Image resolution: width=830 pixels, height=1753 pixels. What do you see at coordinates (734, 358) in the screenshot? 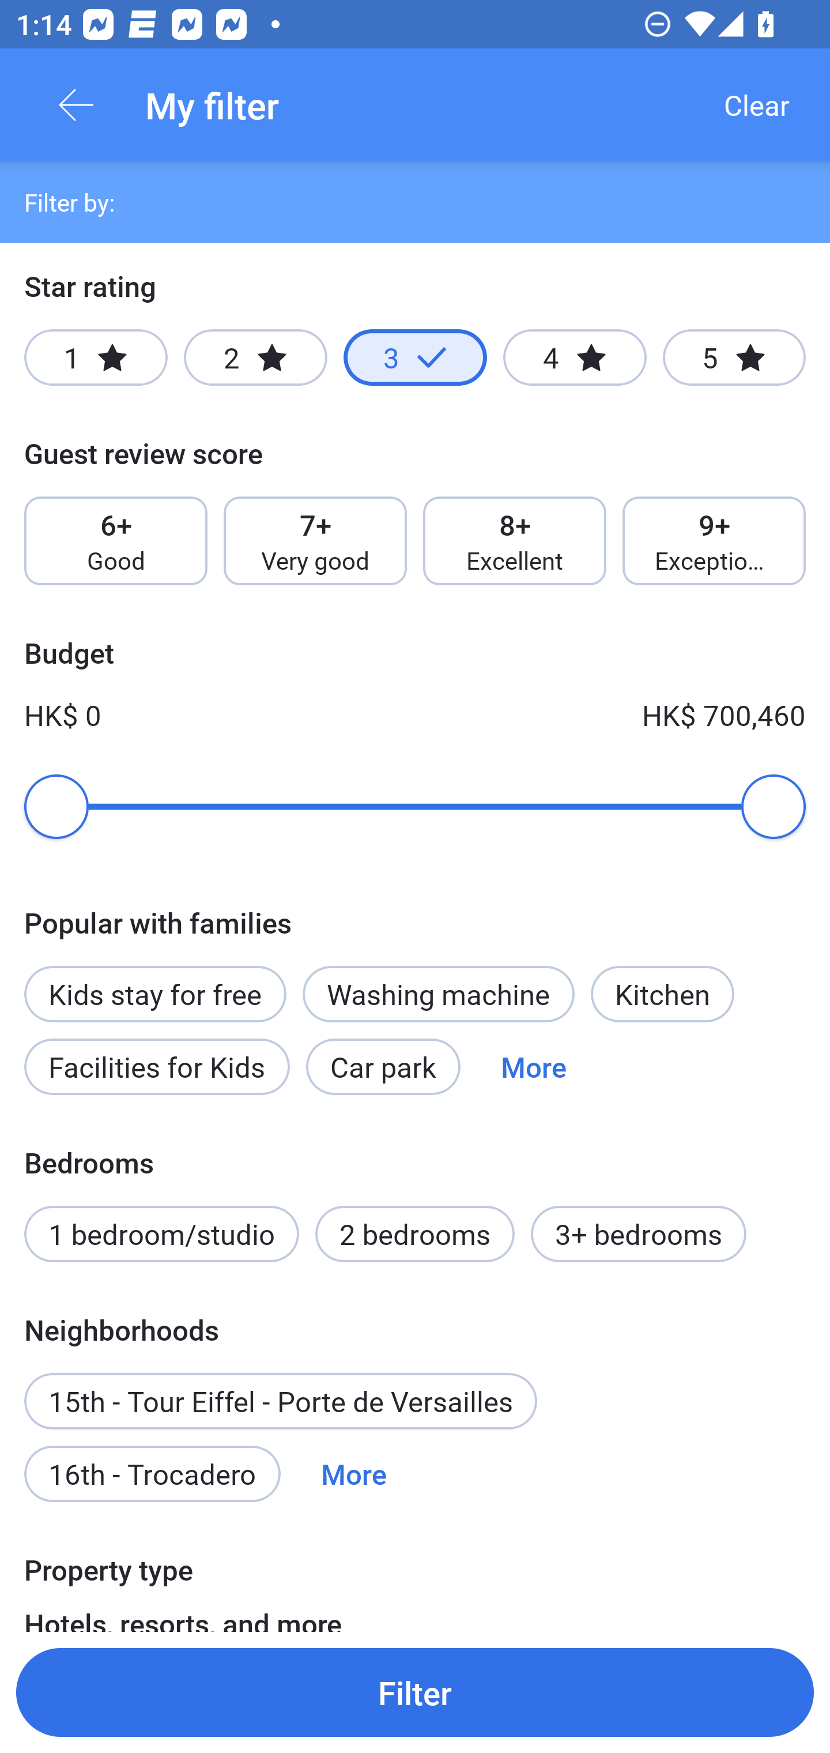
I see `5` at bounding box center [734, 358].